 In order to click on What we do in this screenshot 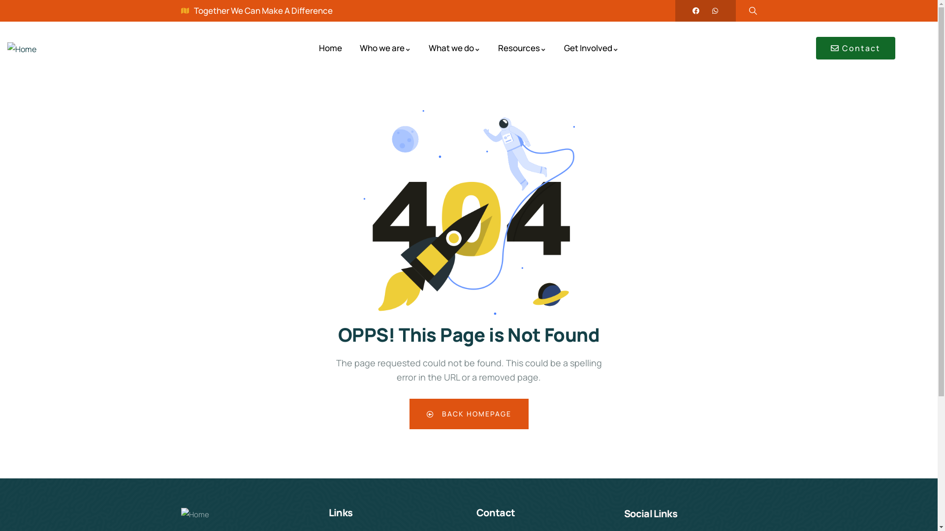, I will do `click(455, 48)`.